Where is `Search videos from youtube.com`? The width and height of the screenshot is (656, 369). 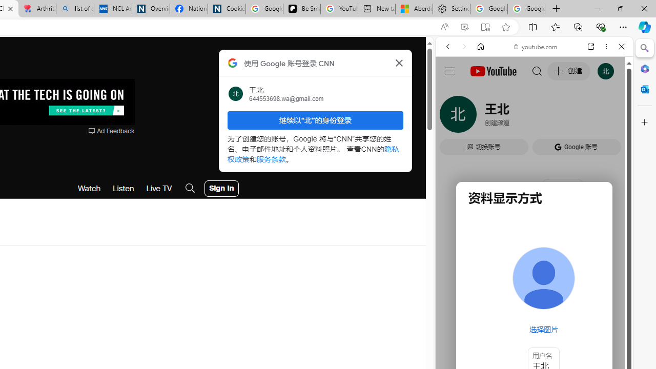
Search videos from youtube.com is located at coordinates (516, 337).